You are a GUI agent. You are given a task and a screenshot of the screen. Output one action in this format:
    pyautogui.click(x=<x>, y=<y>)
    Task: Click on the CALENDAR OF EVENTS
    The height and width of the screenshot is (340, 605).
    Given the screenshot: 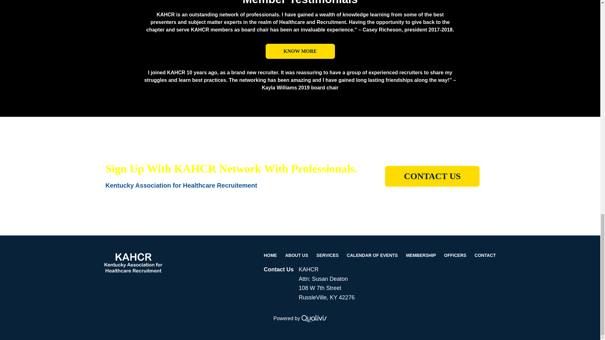 What is the action you would take?
    pyautogui.click(x=372, y=255)
    